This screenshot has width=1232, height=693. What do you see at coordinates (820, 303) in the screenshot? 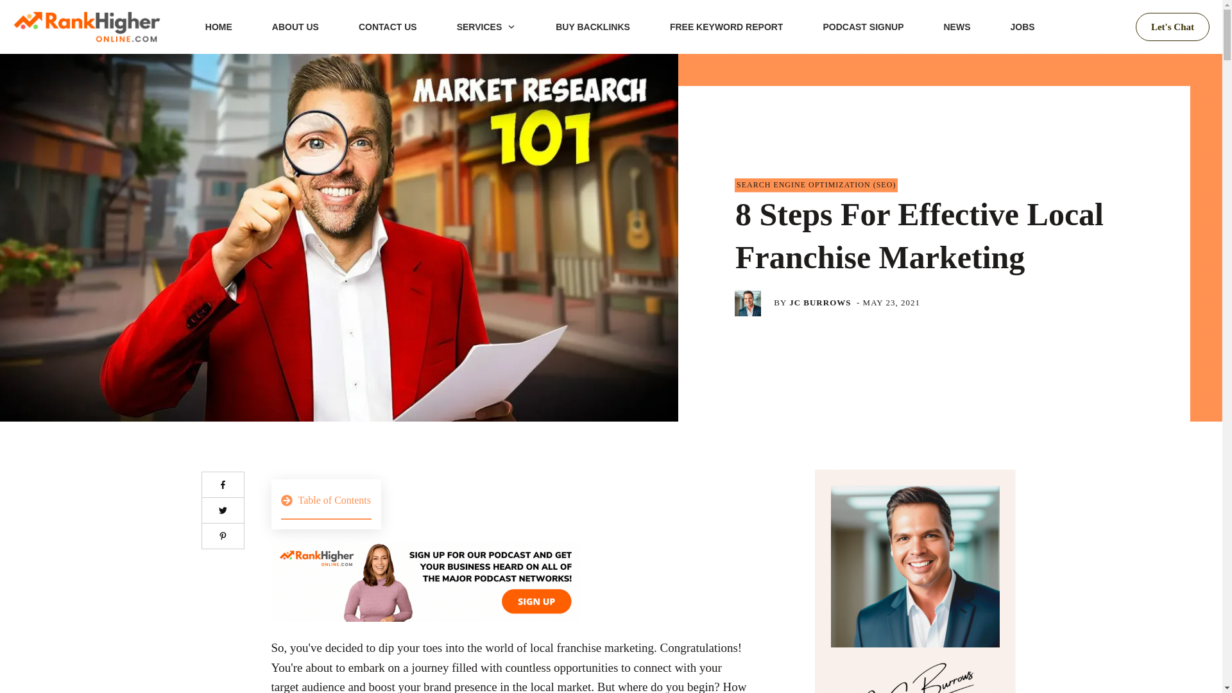
I see `JC BURROWS` at bounding box center [820, 303].